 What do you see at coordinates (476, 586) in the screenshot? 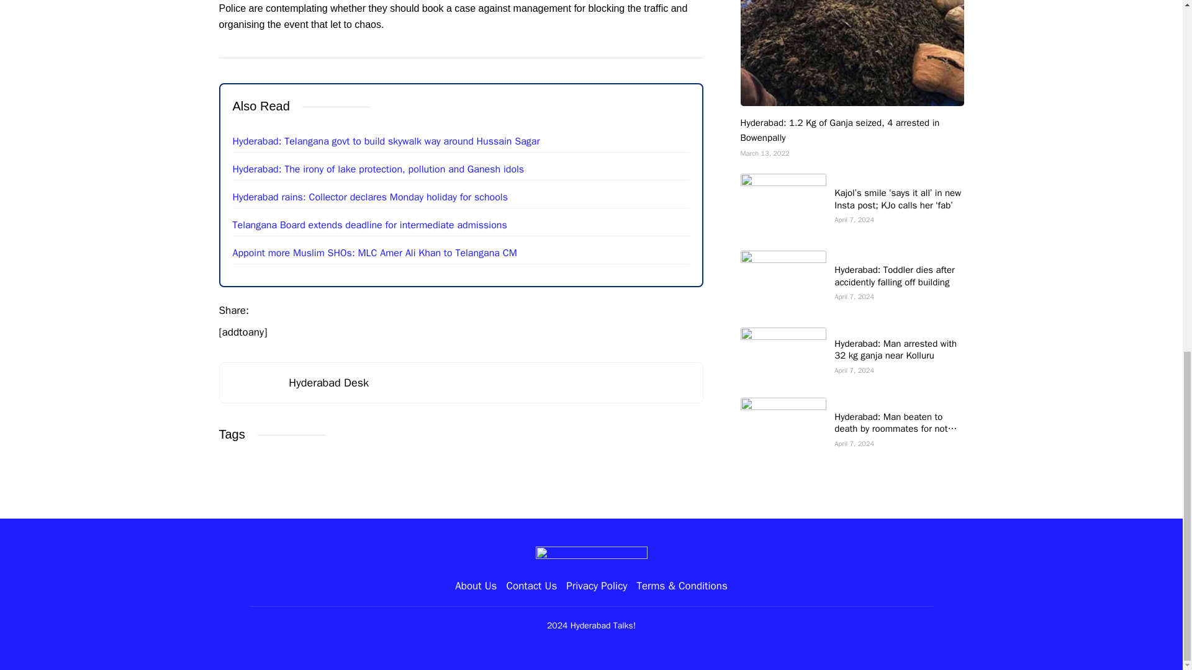
I see `About Us` at bounding box center [476, 586].